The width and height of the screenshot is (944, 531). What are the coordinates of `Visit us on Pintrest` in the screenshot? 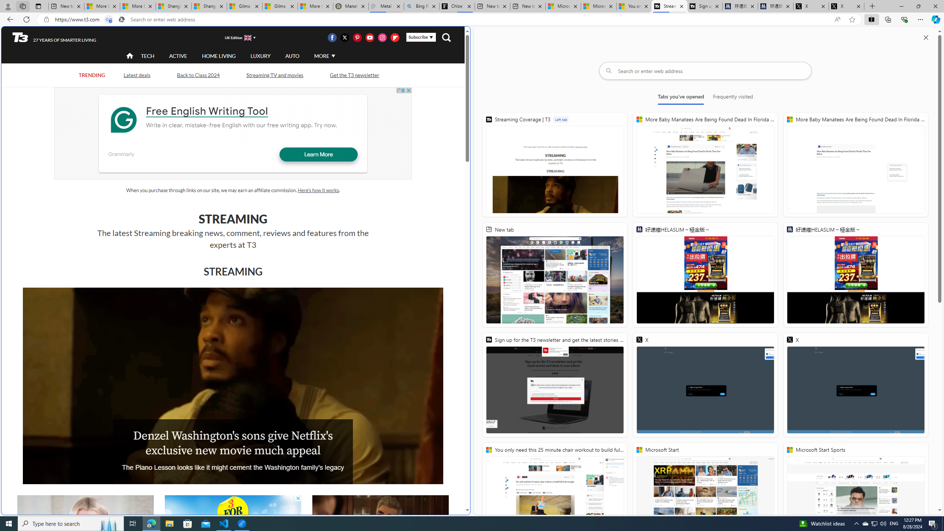 It's located at (357, 37).